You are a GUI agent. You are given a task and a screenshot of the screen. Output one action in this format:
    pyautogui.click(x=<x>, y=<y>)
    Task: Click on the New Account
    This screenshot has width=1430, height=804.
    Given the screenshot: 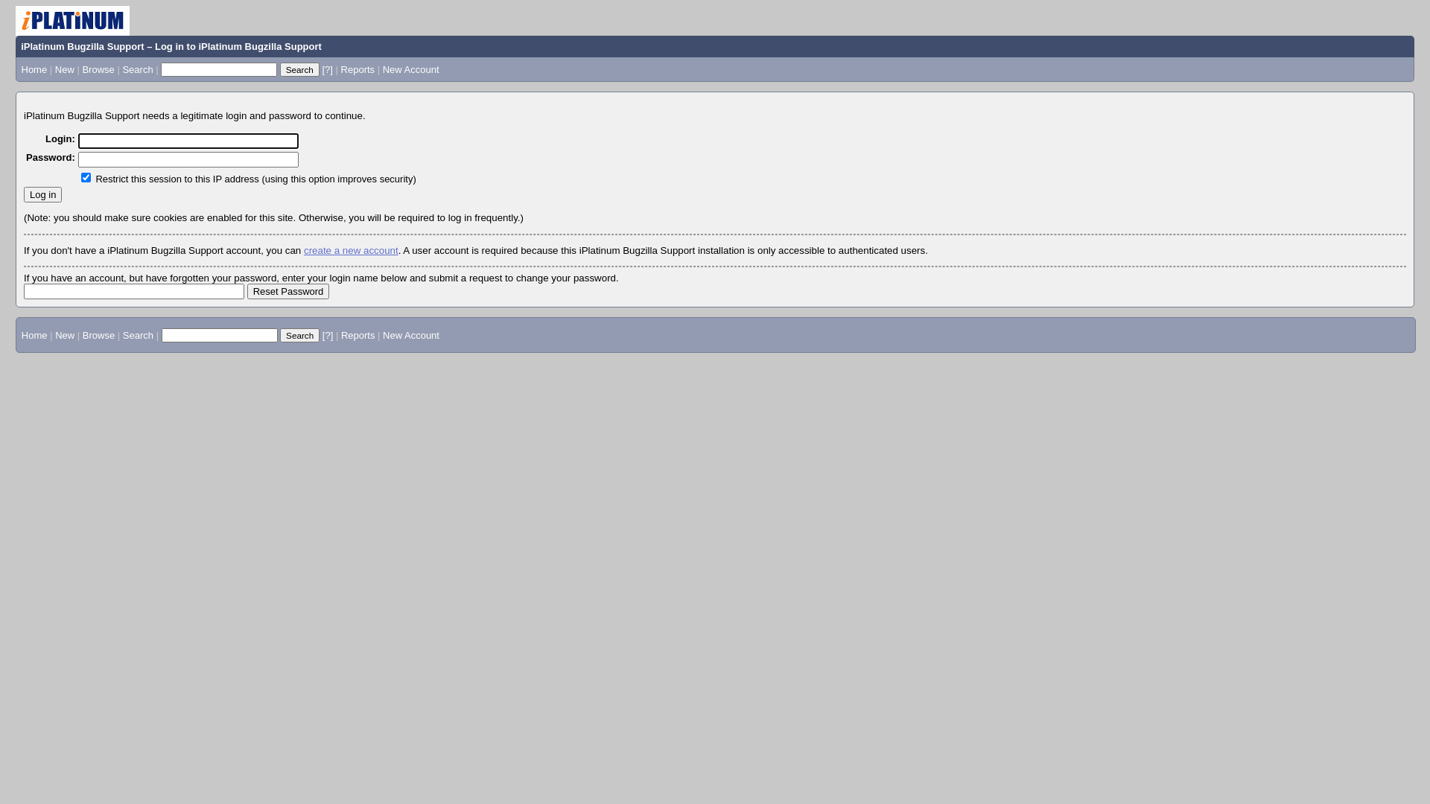 What is the action you would take?
    pyautogui.click(x=411, y=70)
    